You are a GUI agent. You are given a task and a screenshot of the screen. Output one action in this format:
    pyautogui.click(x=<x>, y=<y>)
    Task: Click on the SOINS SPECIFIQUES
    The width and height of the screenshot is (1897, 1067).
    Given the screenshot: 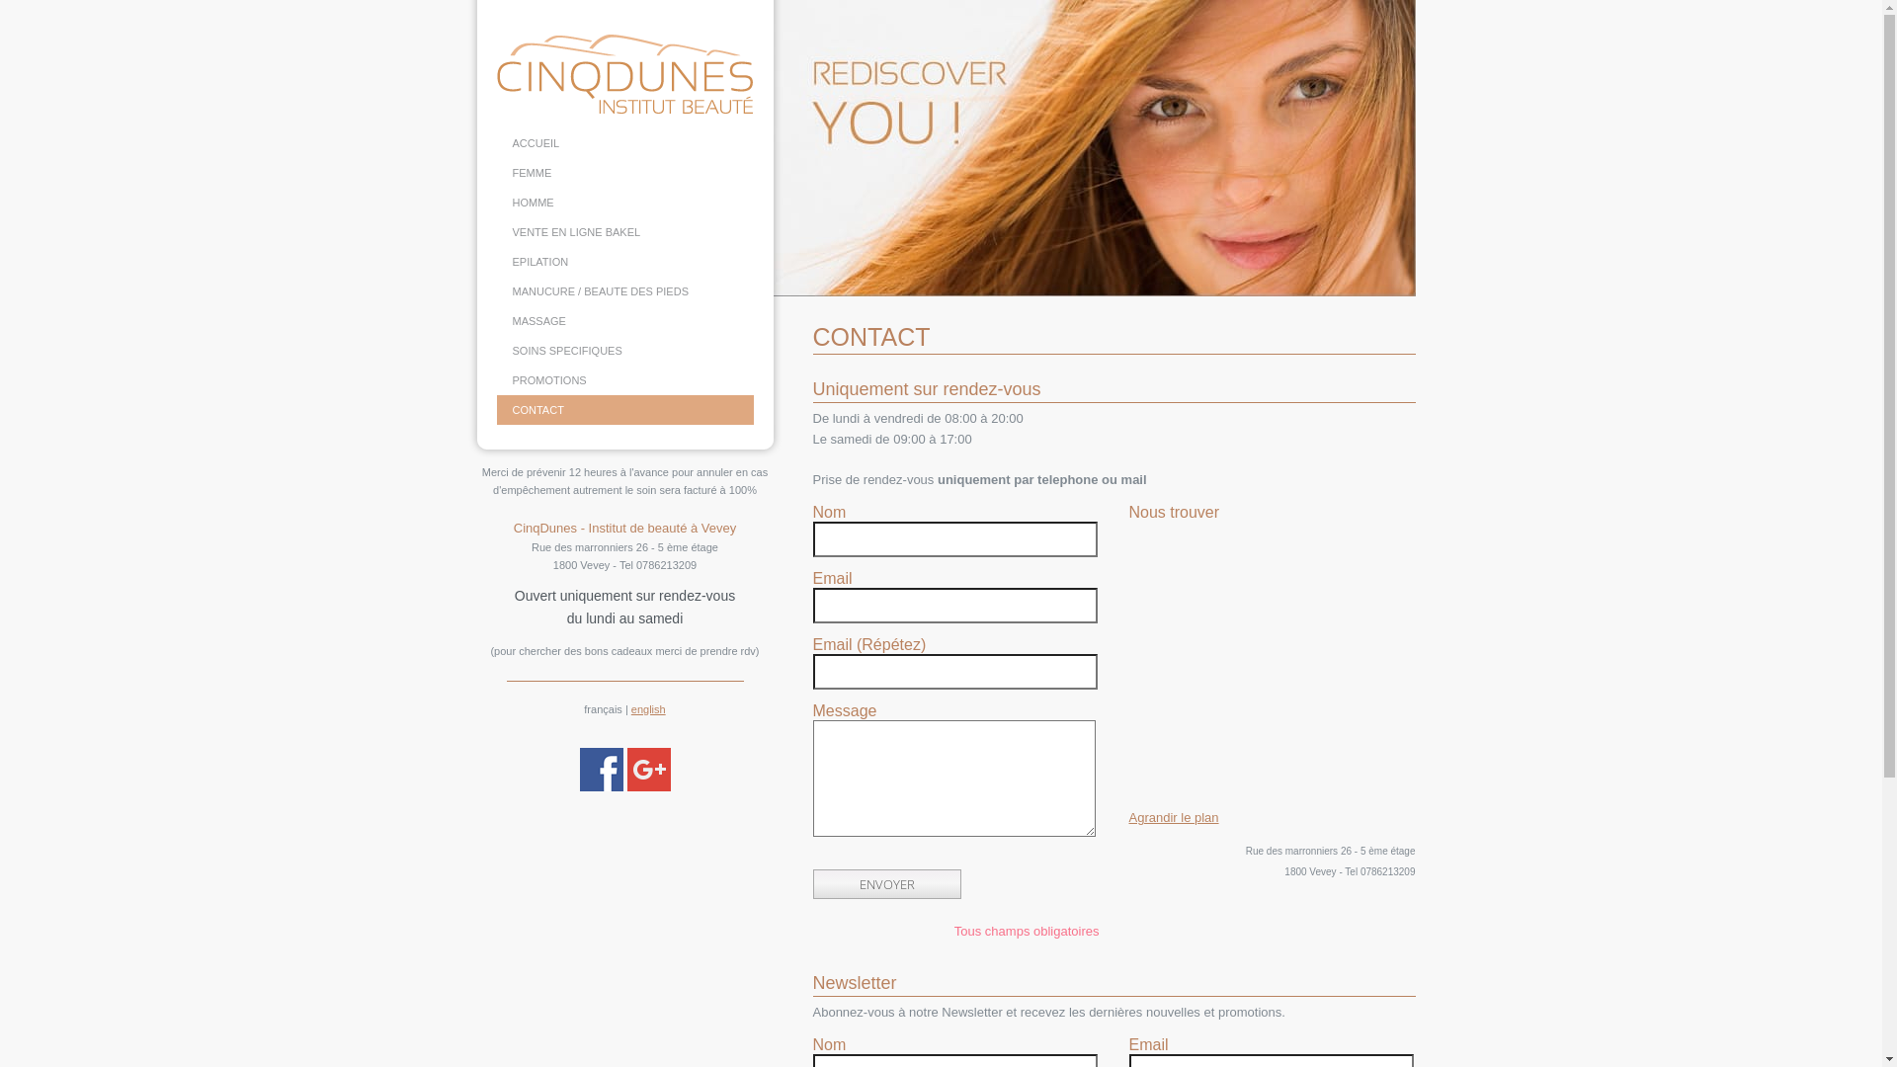 What is the action you would take?
    pyautogui.click(x=624, y=351)
    